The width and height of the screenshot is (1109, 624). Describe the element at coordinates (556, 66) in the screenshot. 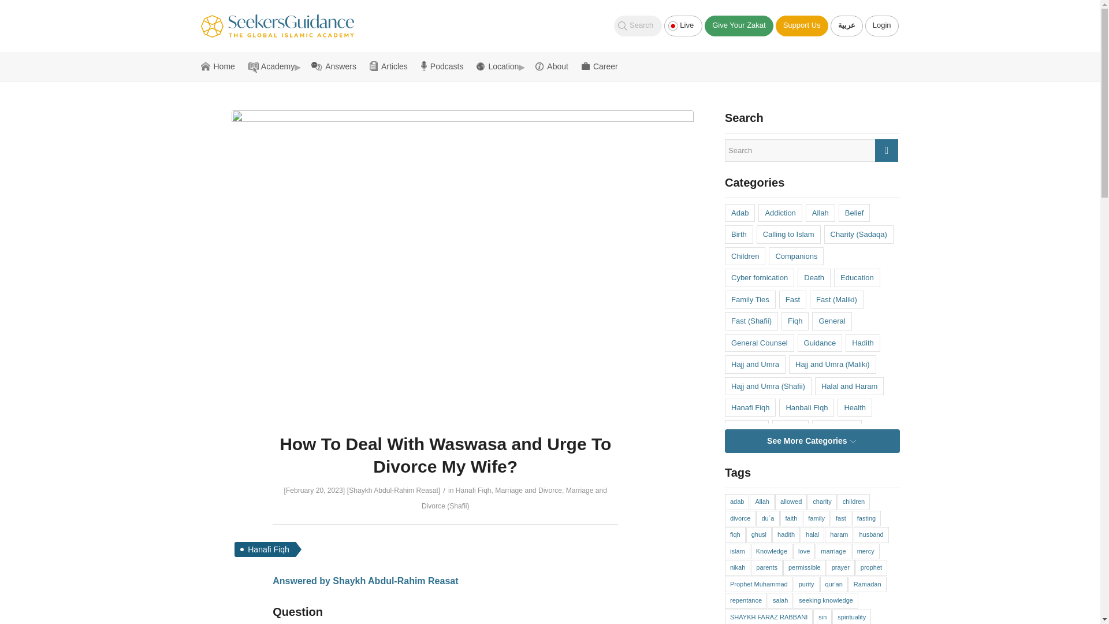

I see `About` at that location.